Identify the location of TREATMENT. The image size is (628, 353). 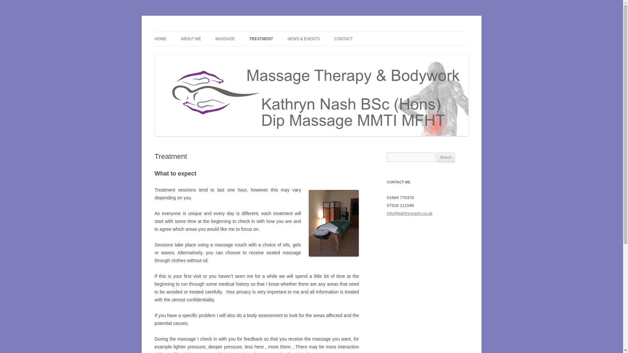
(261, 39).